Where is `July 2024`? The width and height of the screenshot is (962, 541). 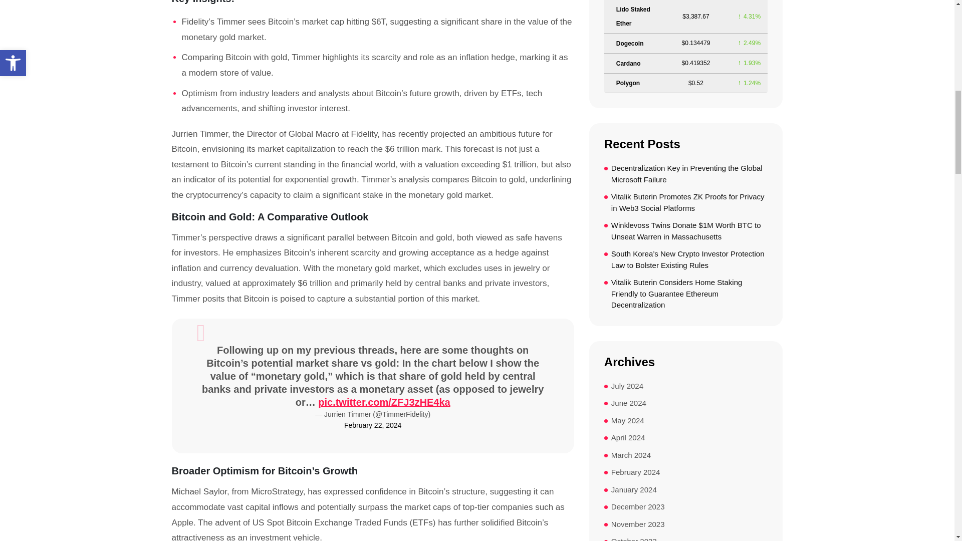 July 2024 is located at coordinates (627, 387).